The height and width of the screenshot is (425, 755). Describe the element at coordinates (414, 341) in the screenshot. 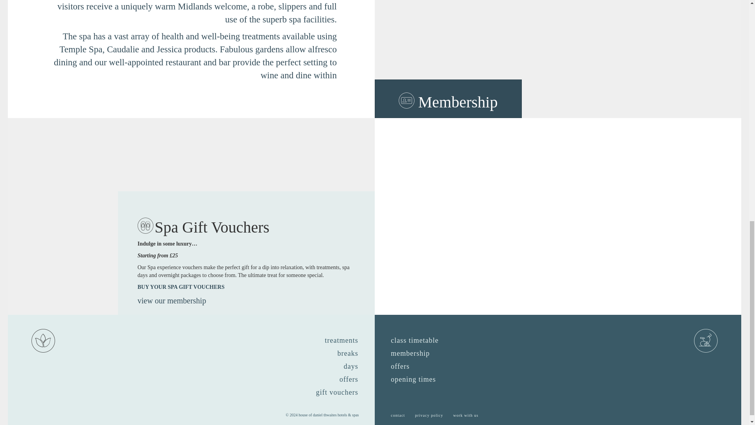

I see `class timetable` at that location.